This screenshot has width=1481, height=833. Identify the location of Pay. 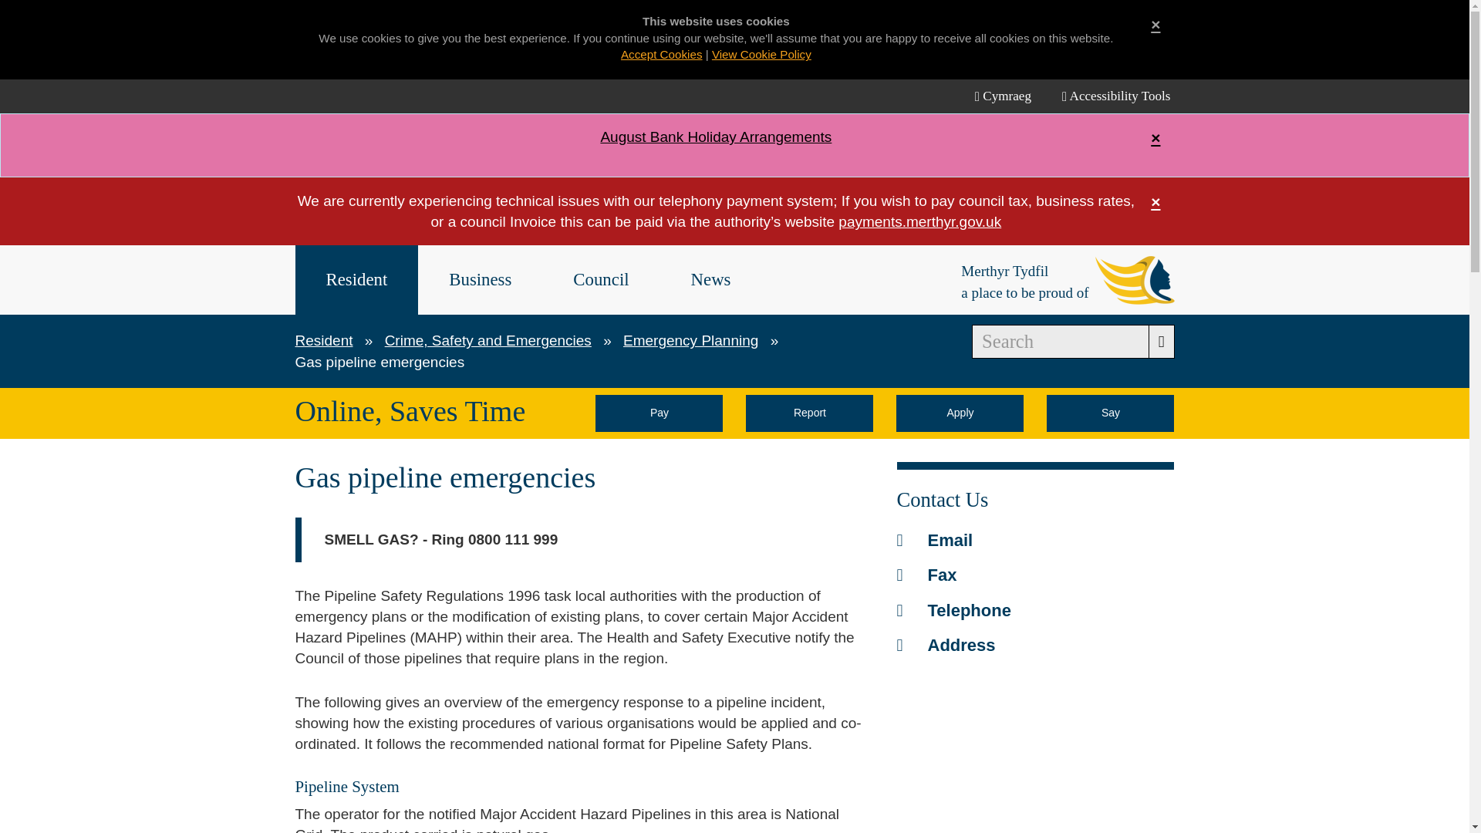
(659, 413).